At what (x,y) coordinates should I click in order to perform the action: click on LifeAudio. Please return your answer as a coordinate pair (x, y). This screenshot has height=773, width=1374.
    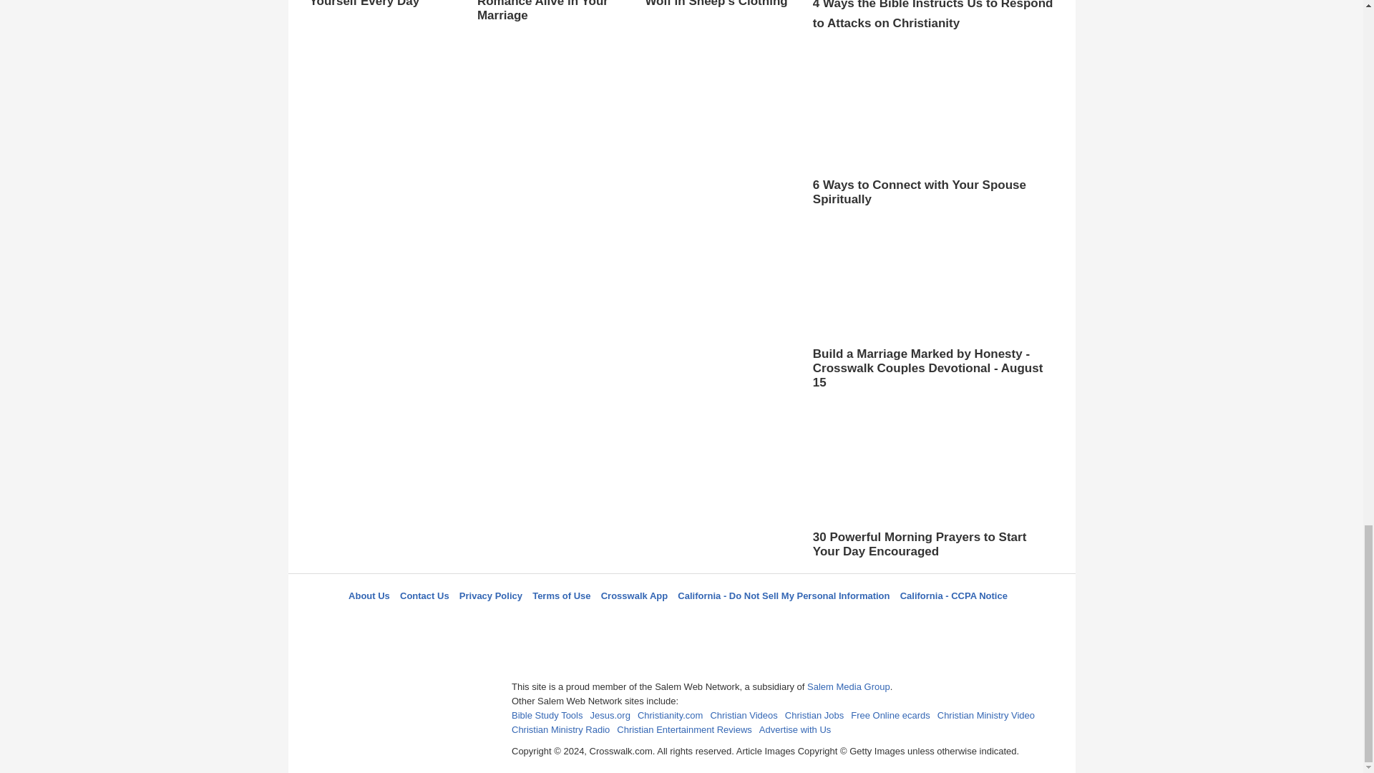
    Looking at the image, I should click on (679, 621).